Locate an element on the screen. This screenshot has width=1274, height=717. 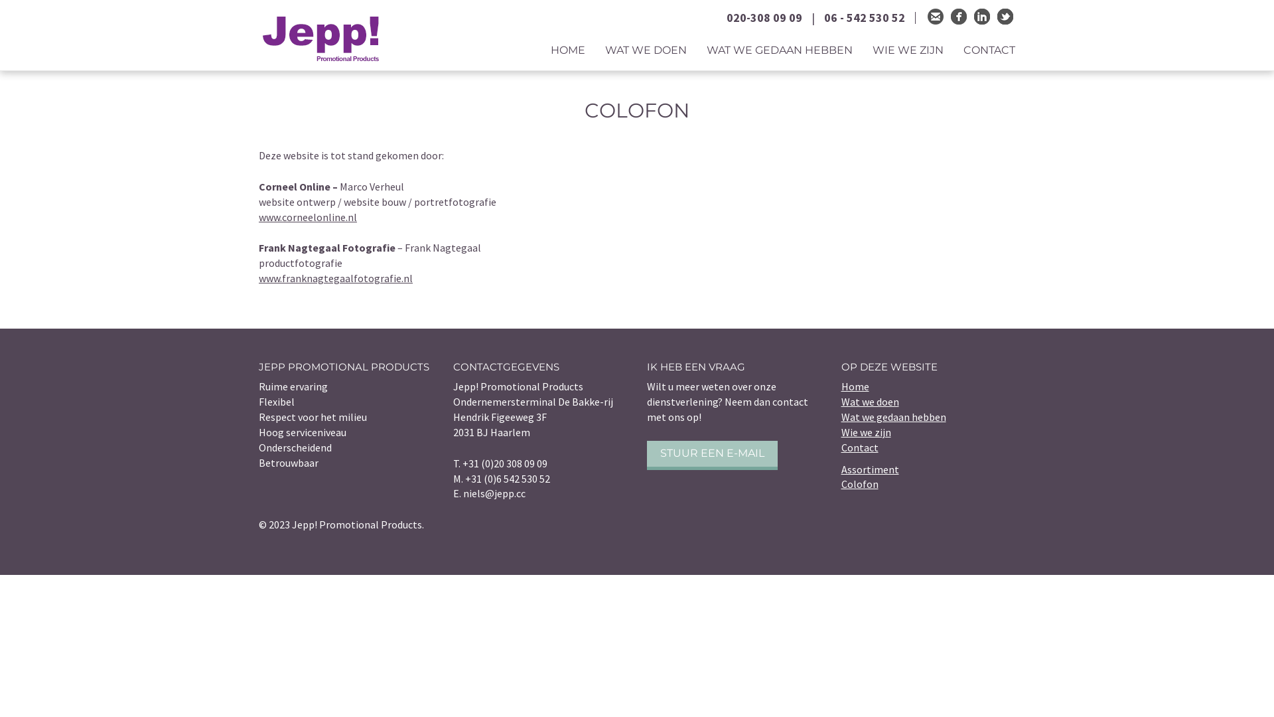
Assortiment is located at coordinates (871, 469).